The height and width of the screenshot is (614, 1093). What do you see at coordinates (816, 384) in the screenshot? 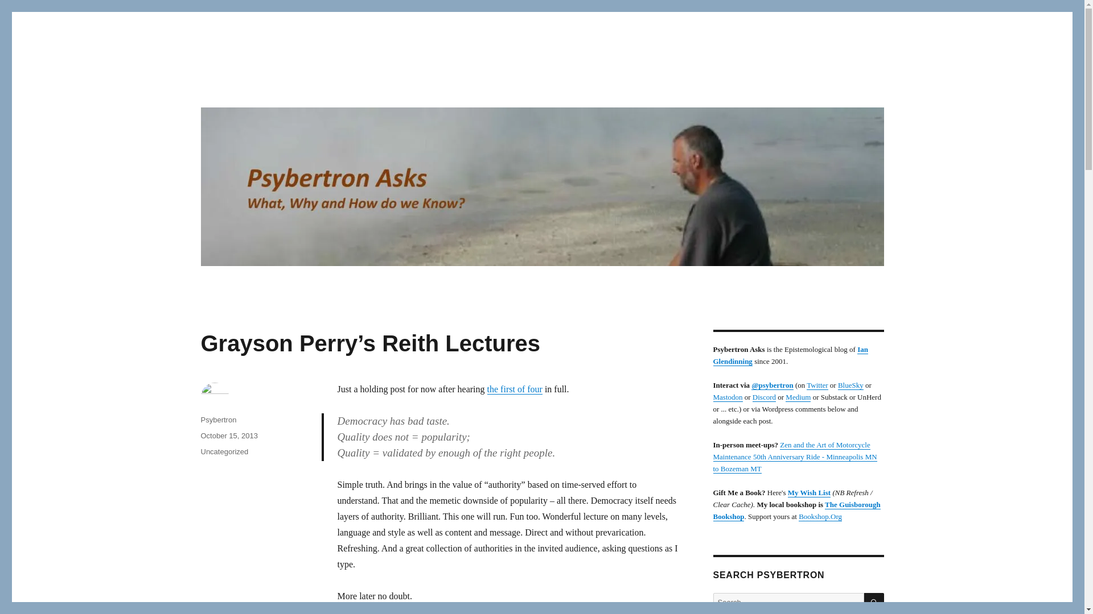
I see `Twitter` at bounding box center [816, 384].